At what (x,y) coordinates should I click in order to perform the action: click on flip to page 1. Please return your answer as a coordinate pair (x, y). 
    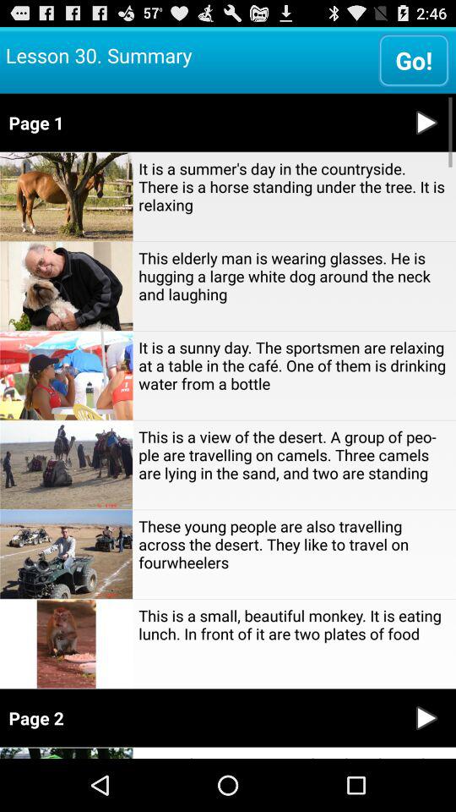
    Looking at the image, I should click on (199, 122).